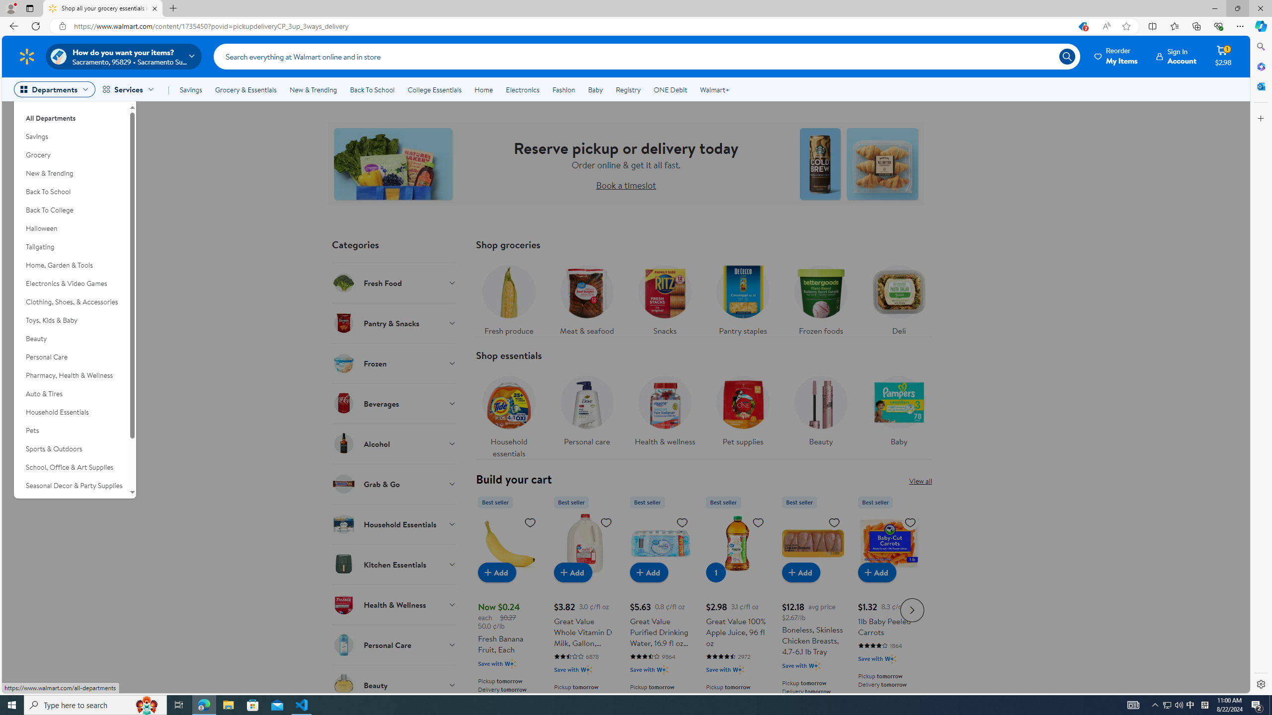 The height and width of the screenshot is (715, 1272). What do you see at coordinates (670, 89) in the screenshot?
I see `ONE Debit` at bounding box center [670, 89].